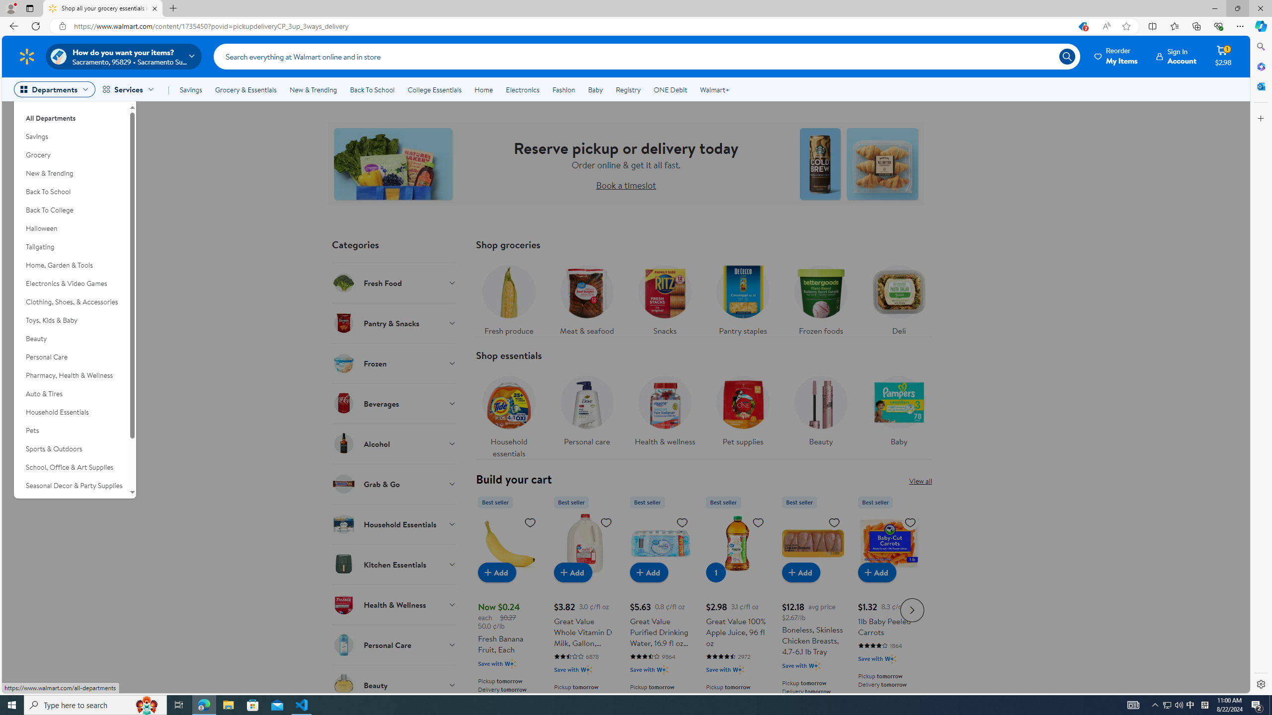 The height and width of the screenshot is (715, 1272). What do you see at coordinates (670, 89) in the screenshot?
I see `ONE Debit` at bounding box center [670, 89].